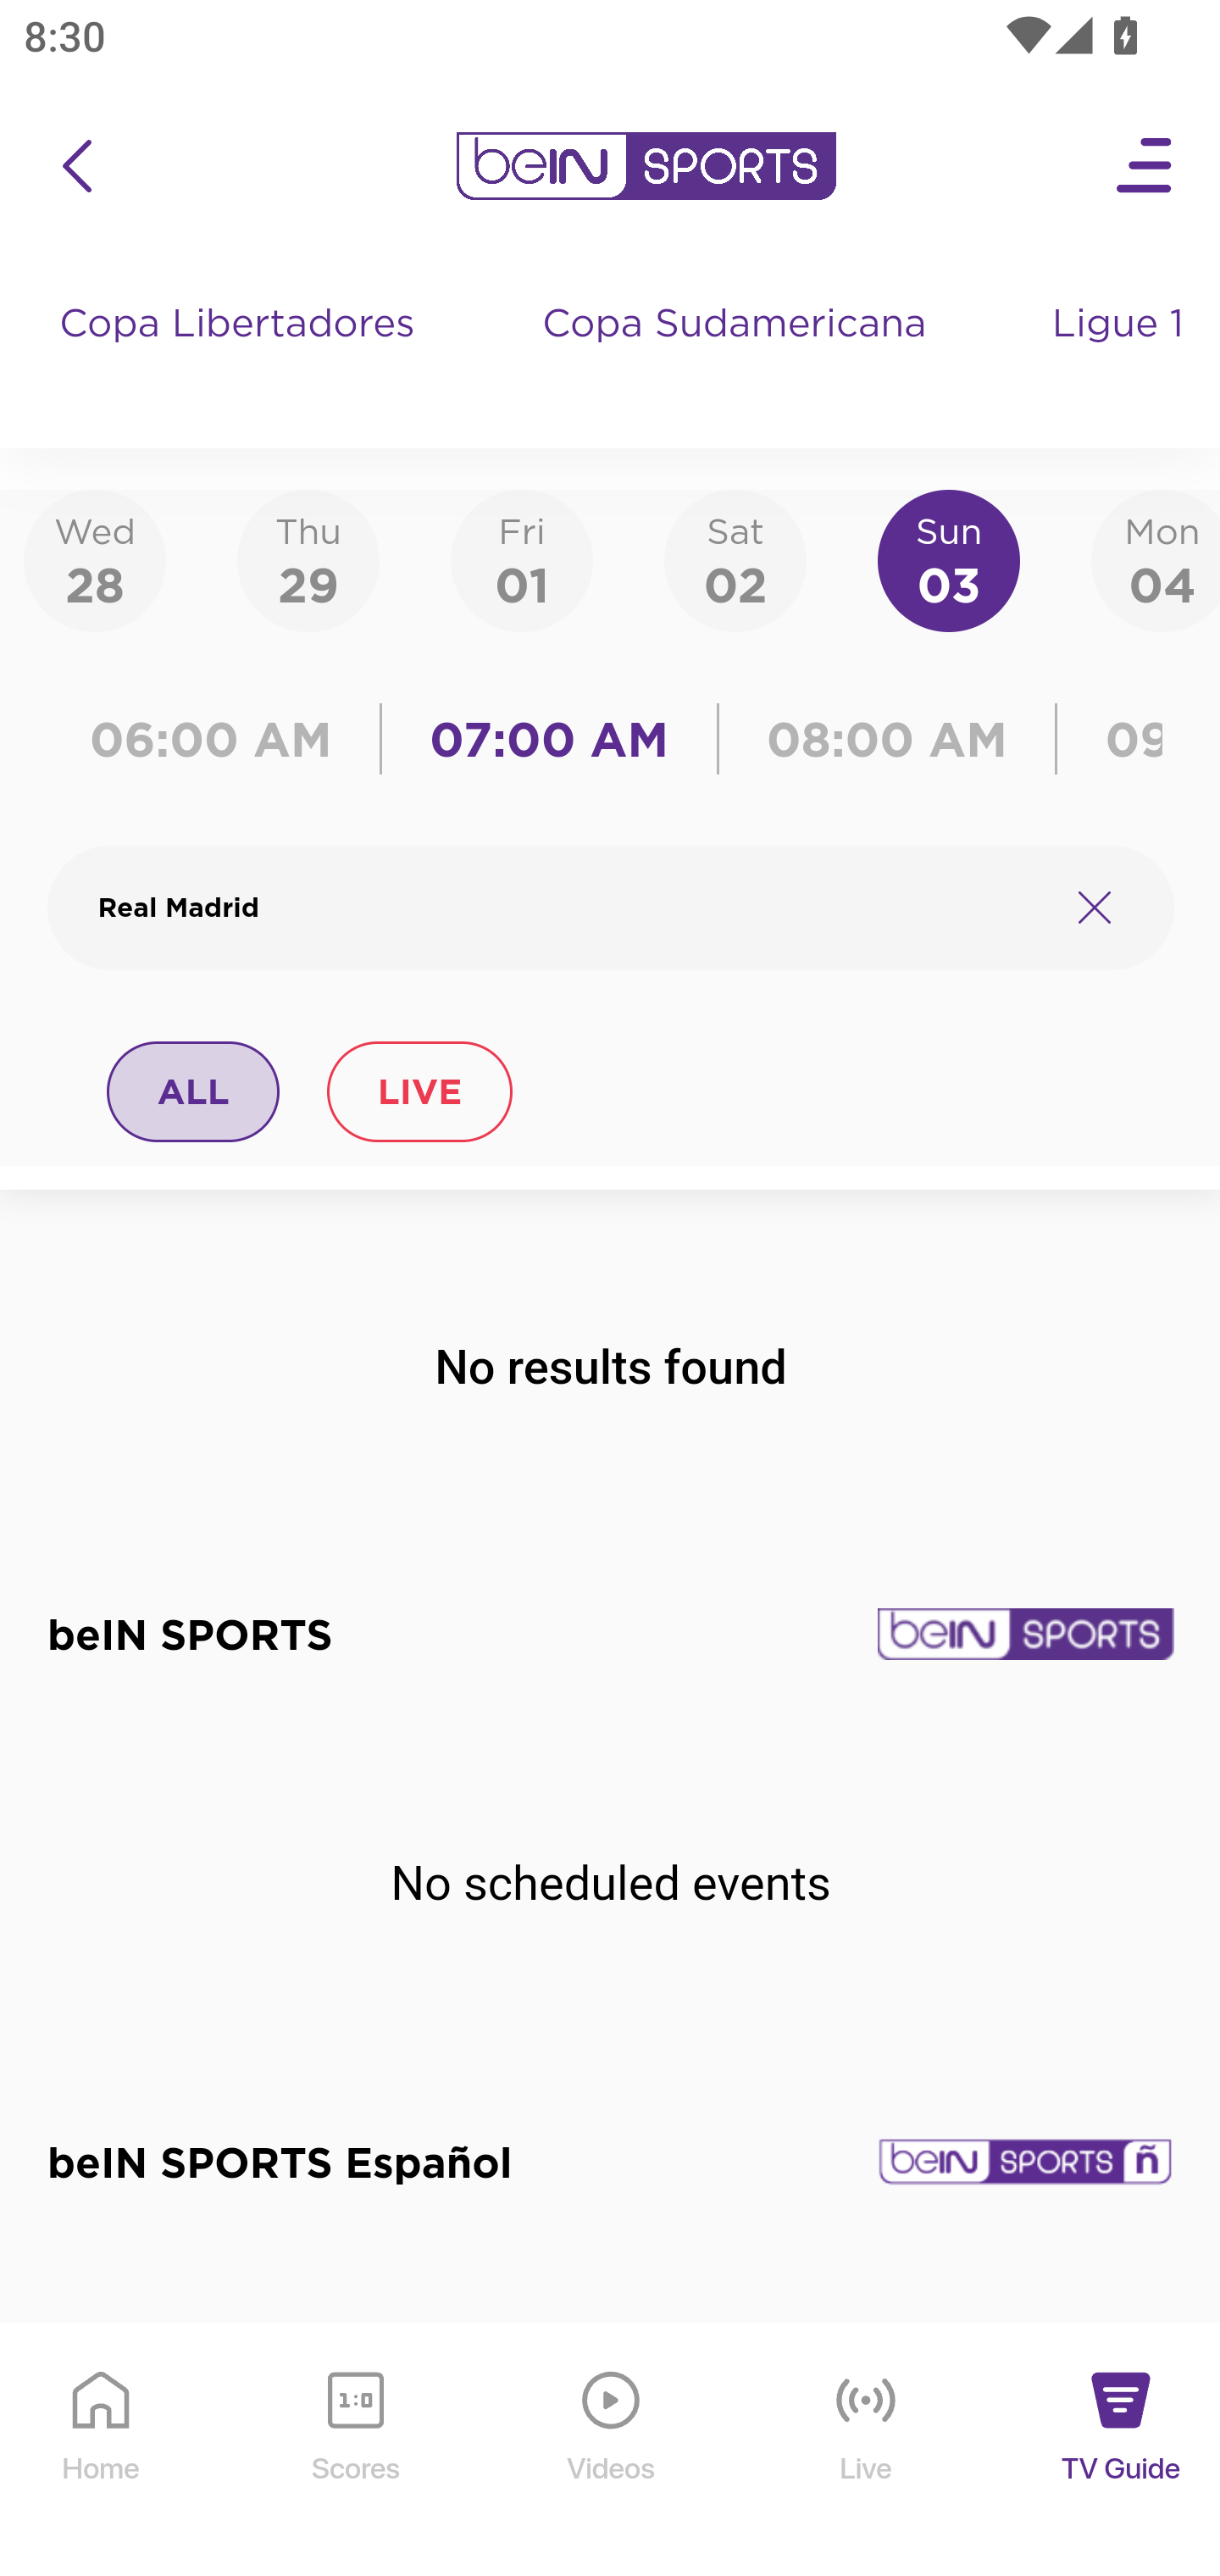 Image resolution: width=1220 pixels, height=2576 pixels. Describe the element at coordinates (1156, 559) in the screenshot. I see `Mon04` at that location.